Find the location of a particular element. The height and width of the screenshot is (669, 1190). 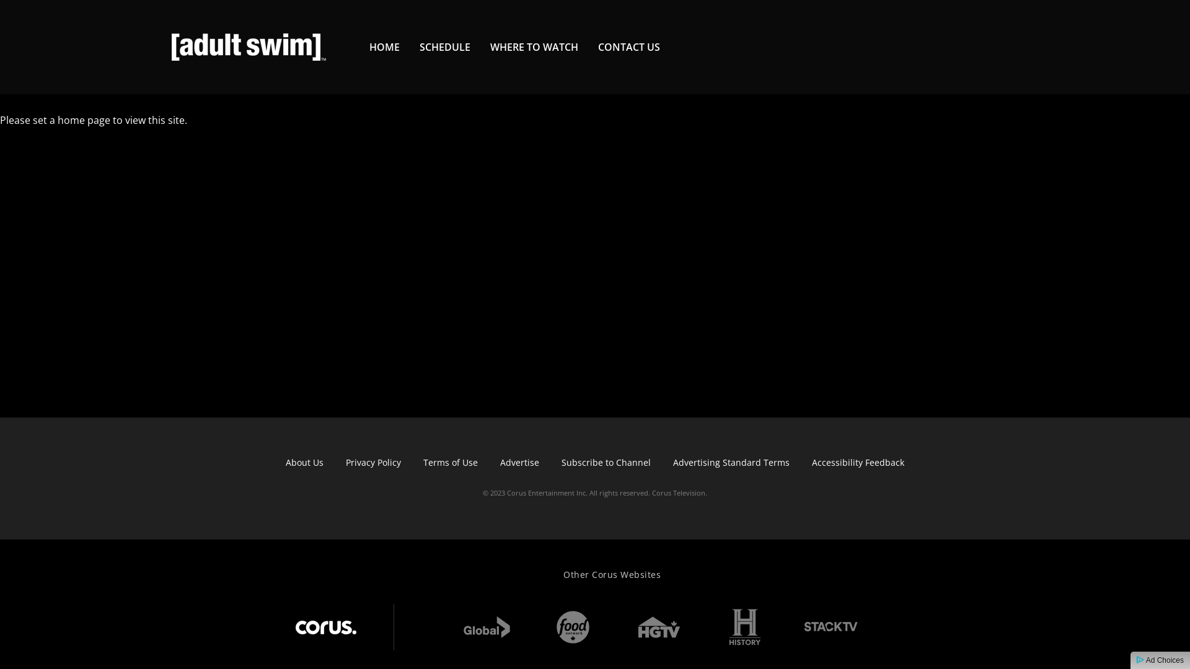

WHERE TO WATCH is located at coordinates (534, 47).